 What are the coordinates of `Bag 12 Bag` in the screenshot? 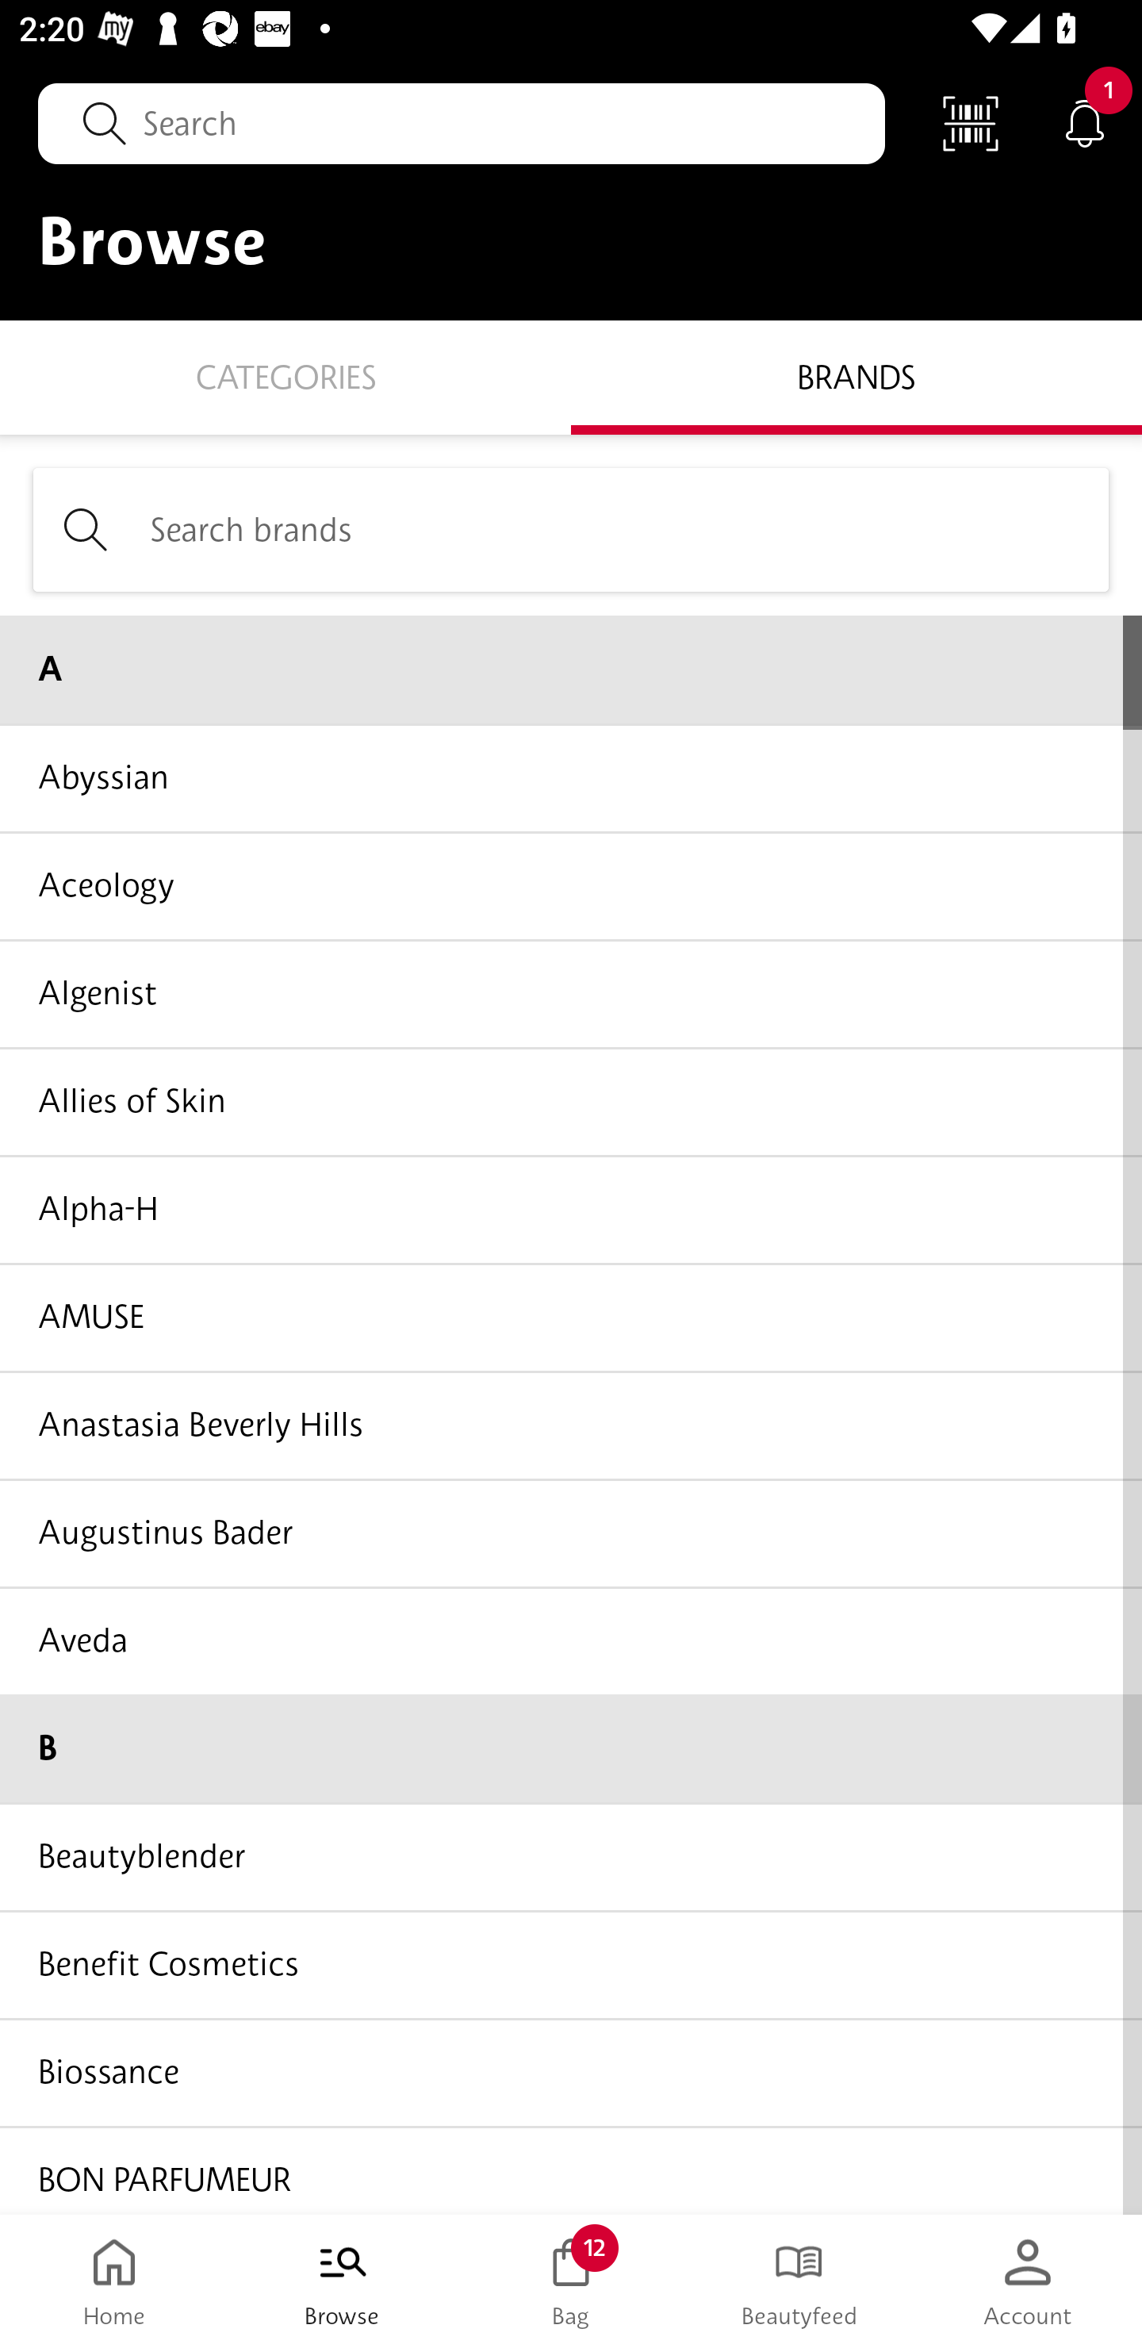 It's located at (571, 2281).